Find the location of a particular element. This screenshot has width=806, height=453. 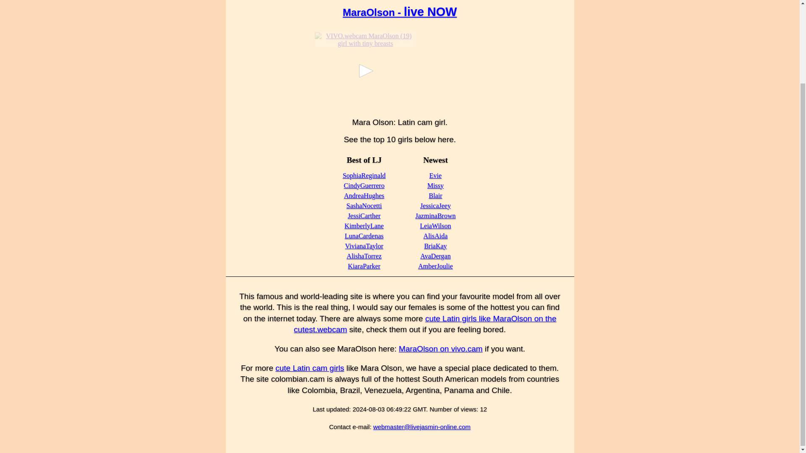

SashaNocetti is located at coordinates (364, 206).